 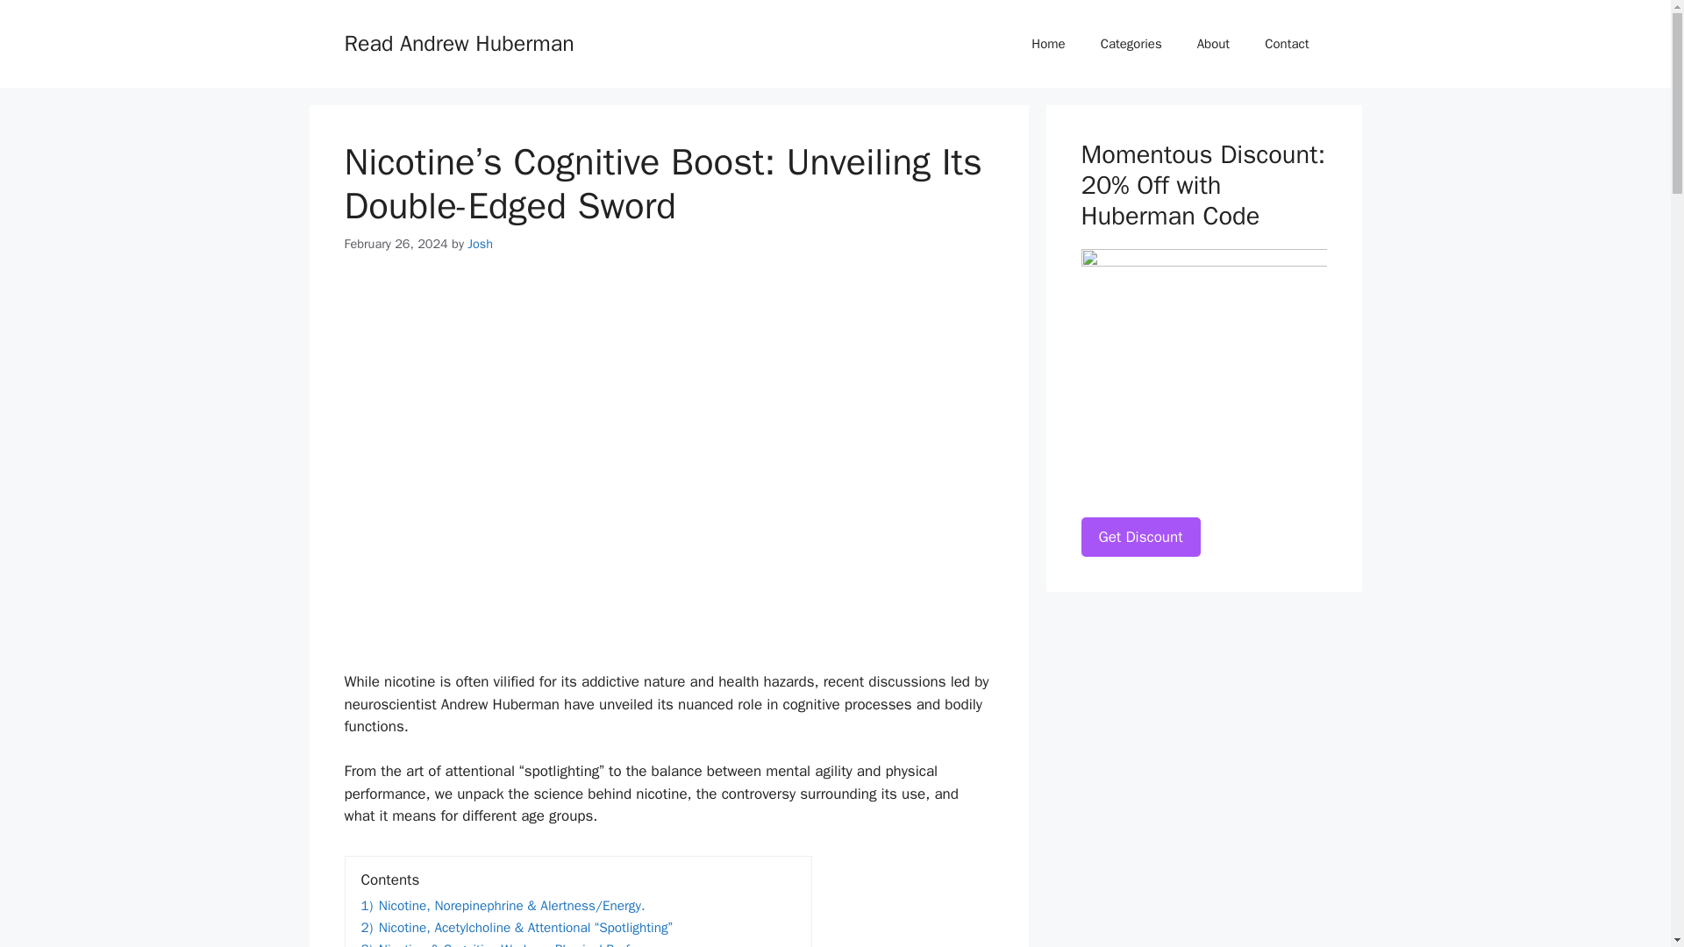 What do you see at coordinates (458, 42) in the screenshot?
I see `Read Andrew Huberman` at bounding box center [458, 42].